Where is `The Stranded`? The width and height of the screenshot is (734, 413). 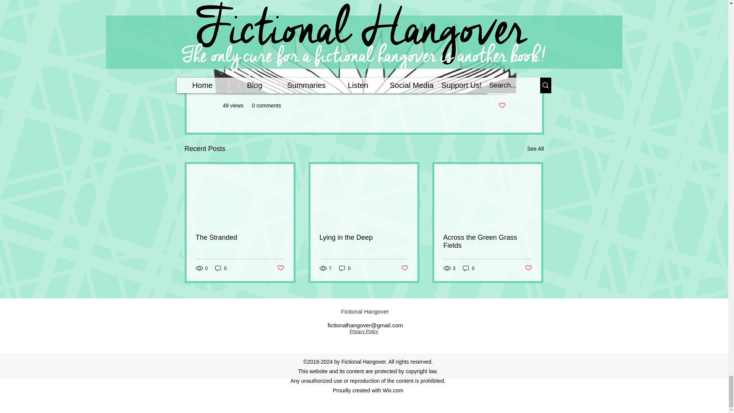 The Stranded is located at coordinates (240, 237).